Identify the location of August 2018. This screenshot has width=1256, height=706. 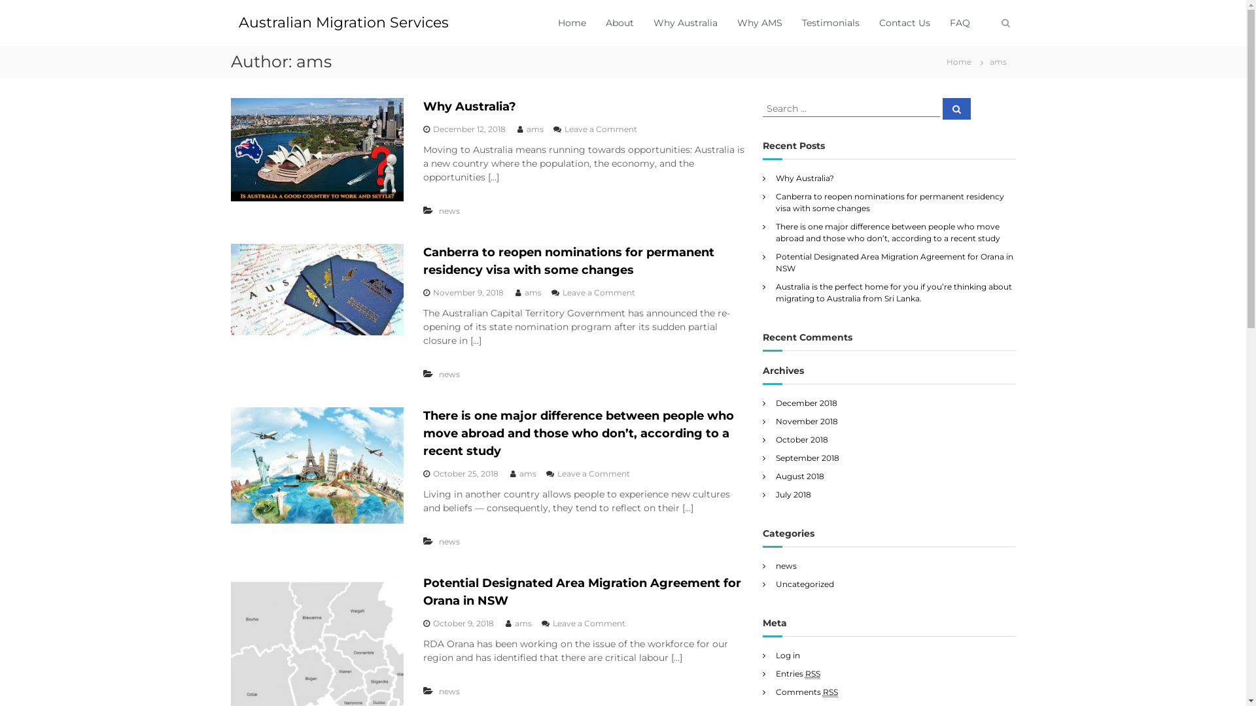
(800, 476).